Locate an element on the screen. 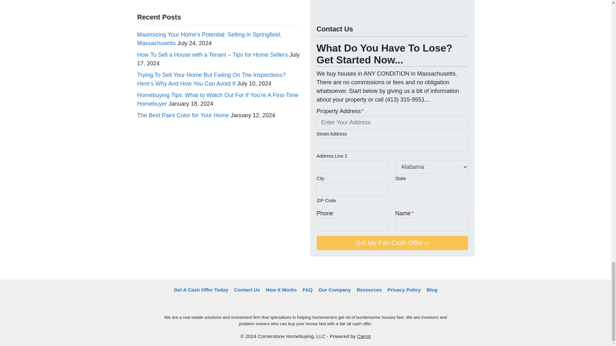 The height and width of the screenshot is (346, 616). Our Company is located at coordinates (334, 290).